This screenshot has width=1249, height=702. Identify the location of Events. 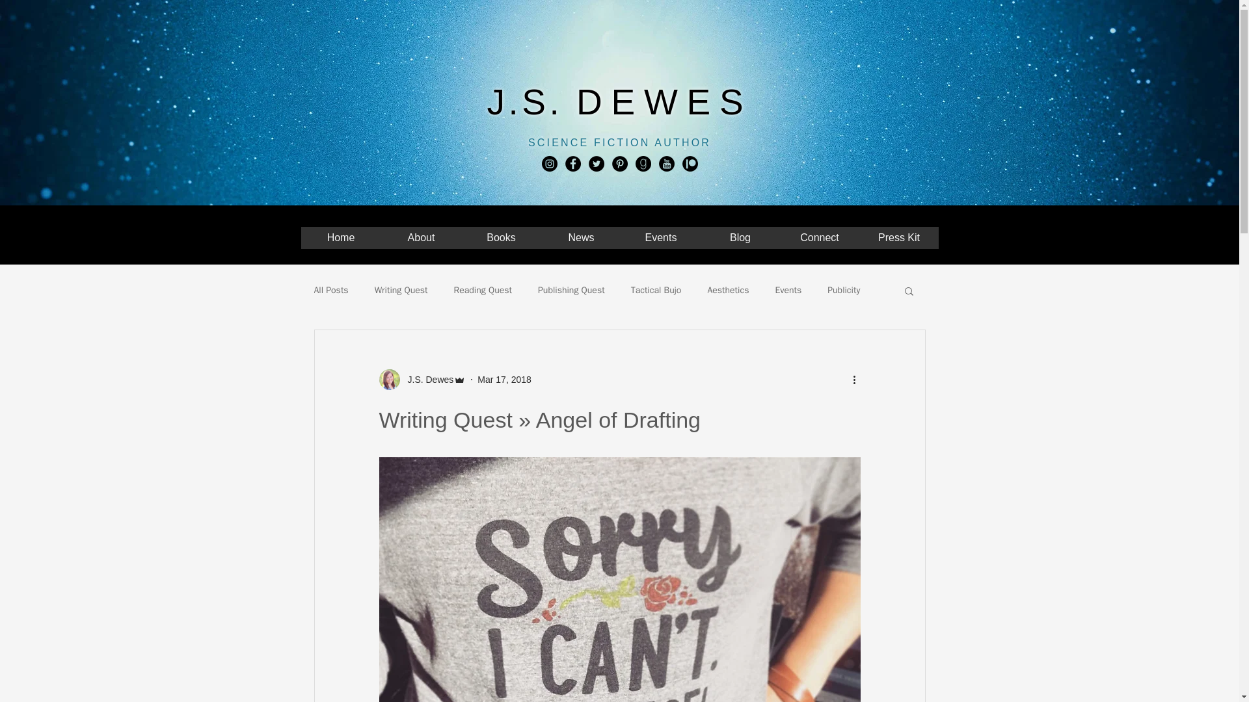
(788, 290).